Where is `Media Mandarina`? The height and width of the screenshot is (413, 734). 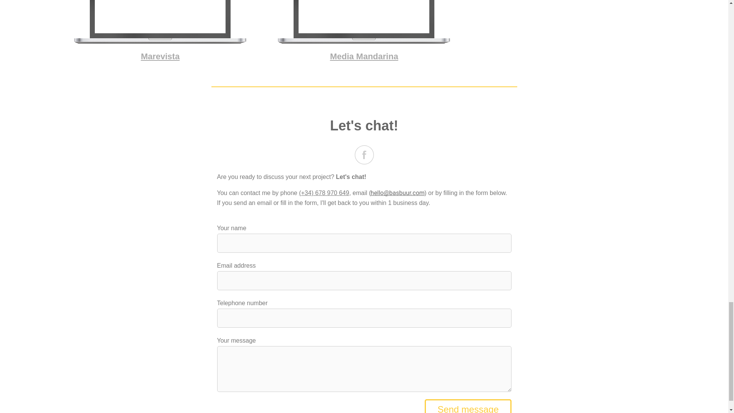
Media Mandarina is located at coordinates (364, 57).